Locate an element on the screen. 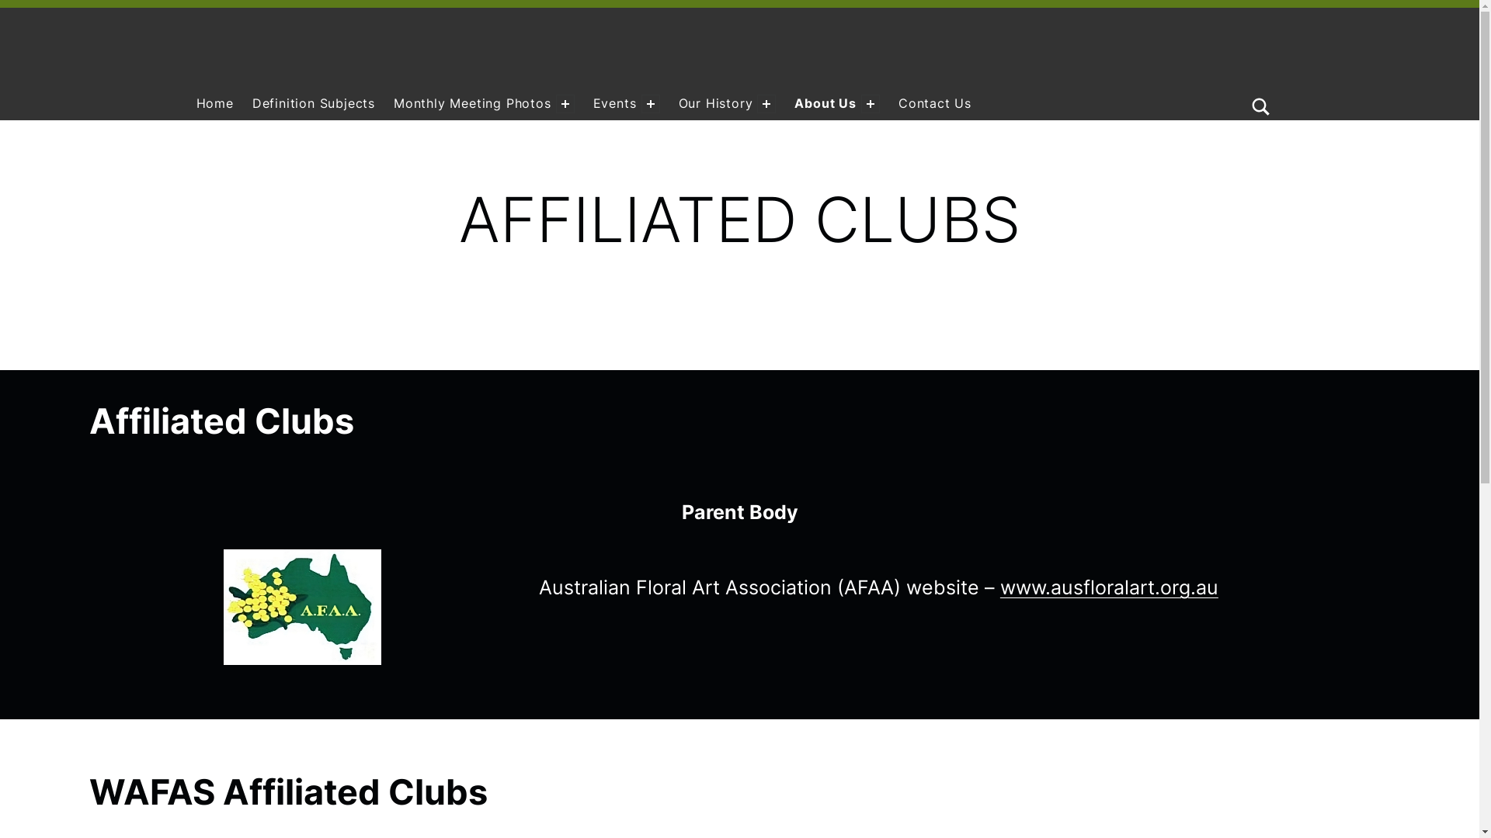 The height and width of the screenshot is (838, 1491). TOGGLE SEARCH FORM MODAL BOX is located at coordinates (1261, 84).